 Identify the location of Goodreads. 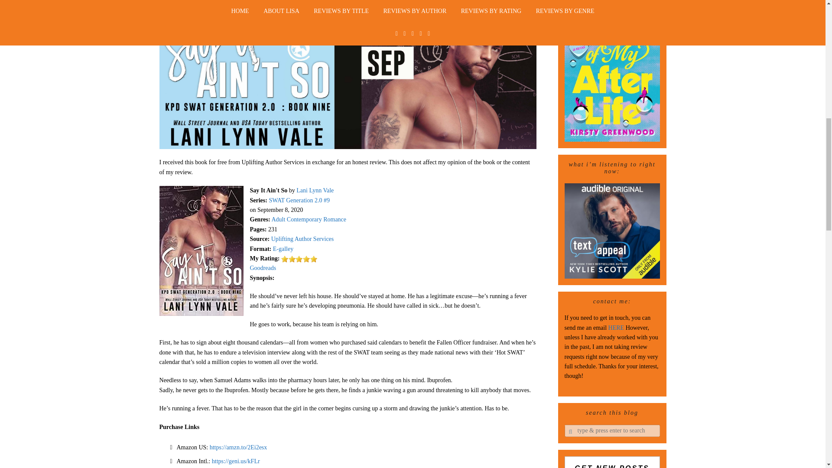
(263, 268).